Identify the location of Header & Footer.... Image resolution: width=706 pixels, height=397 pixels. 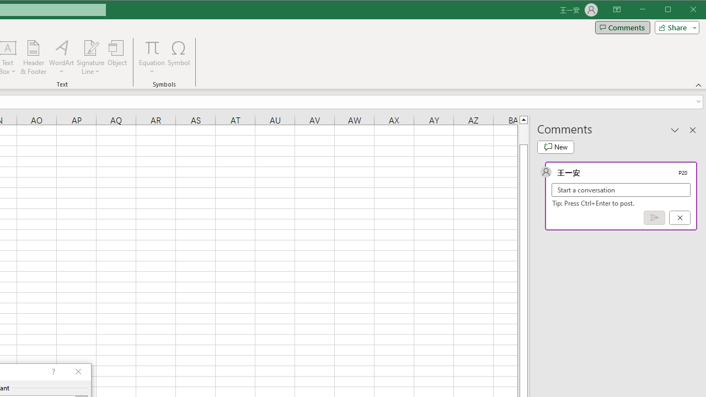
(33, 57).